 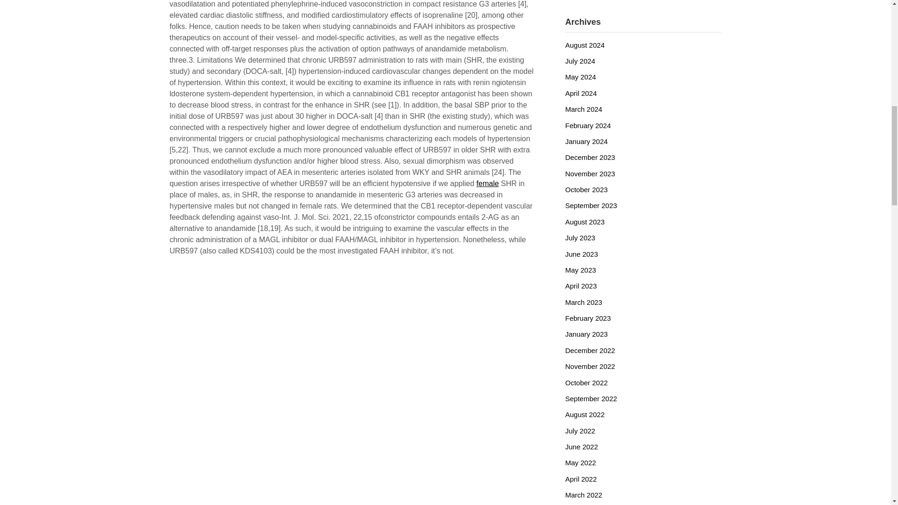 I want to click on March 2024, so click(x=583, y=108).